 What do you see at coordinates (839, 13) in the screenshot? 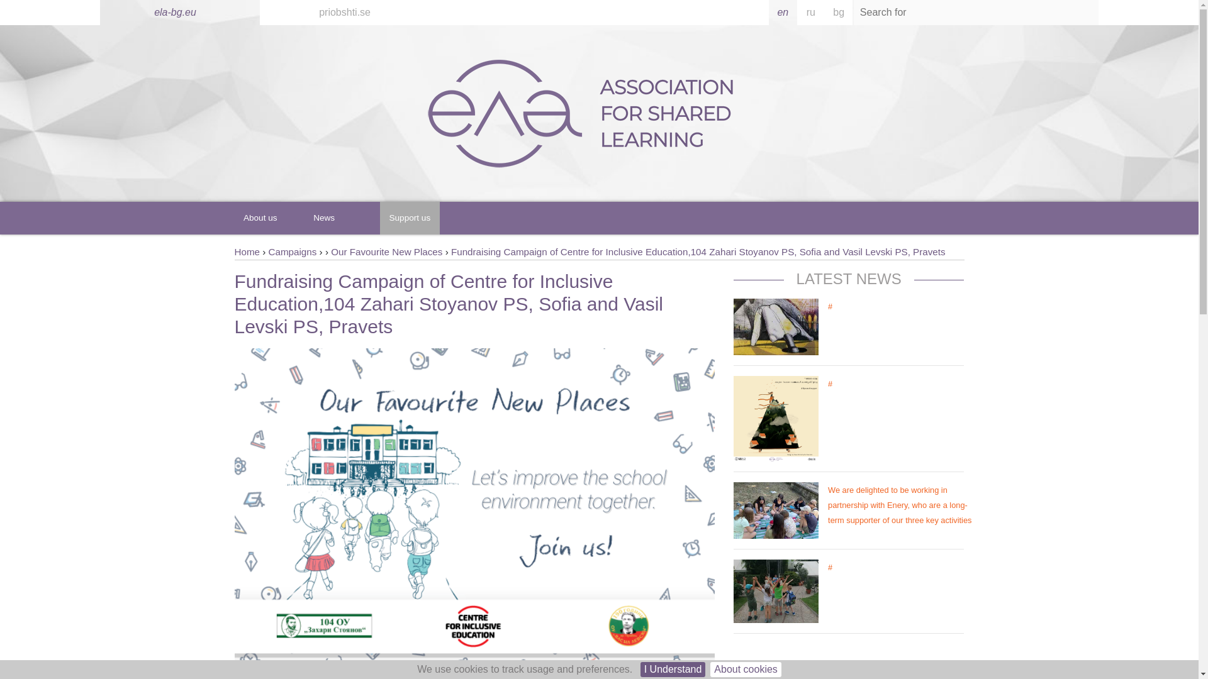
I see `bg` at bounding box center [839, 13].